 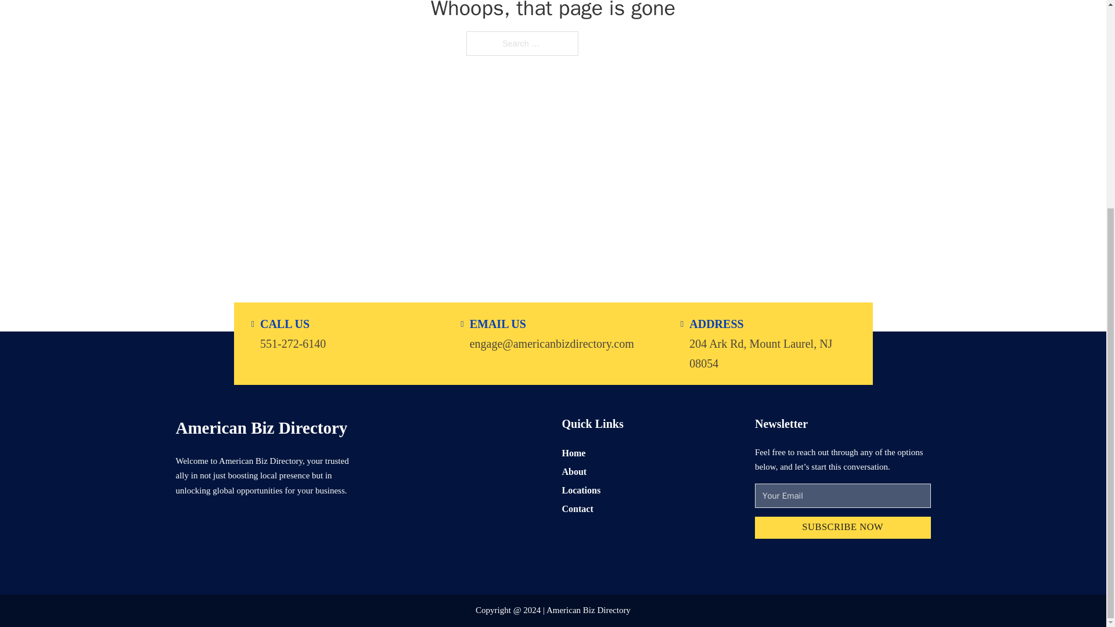 I want to click on Locations, so click(x=581, y=490).